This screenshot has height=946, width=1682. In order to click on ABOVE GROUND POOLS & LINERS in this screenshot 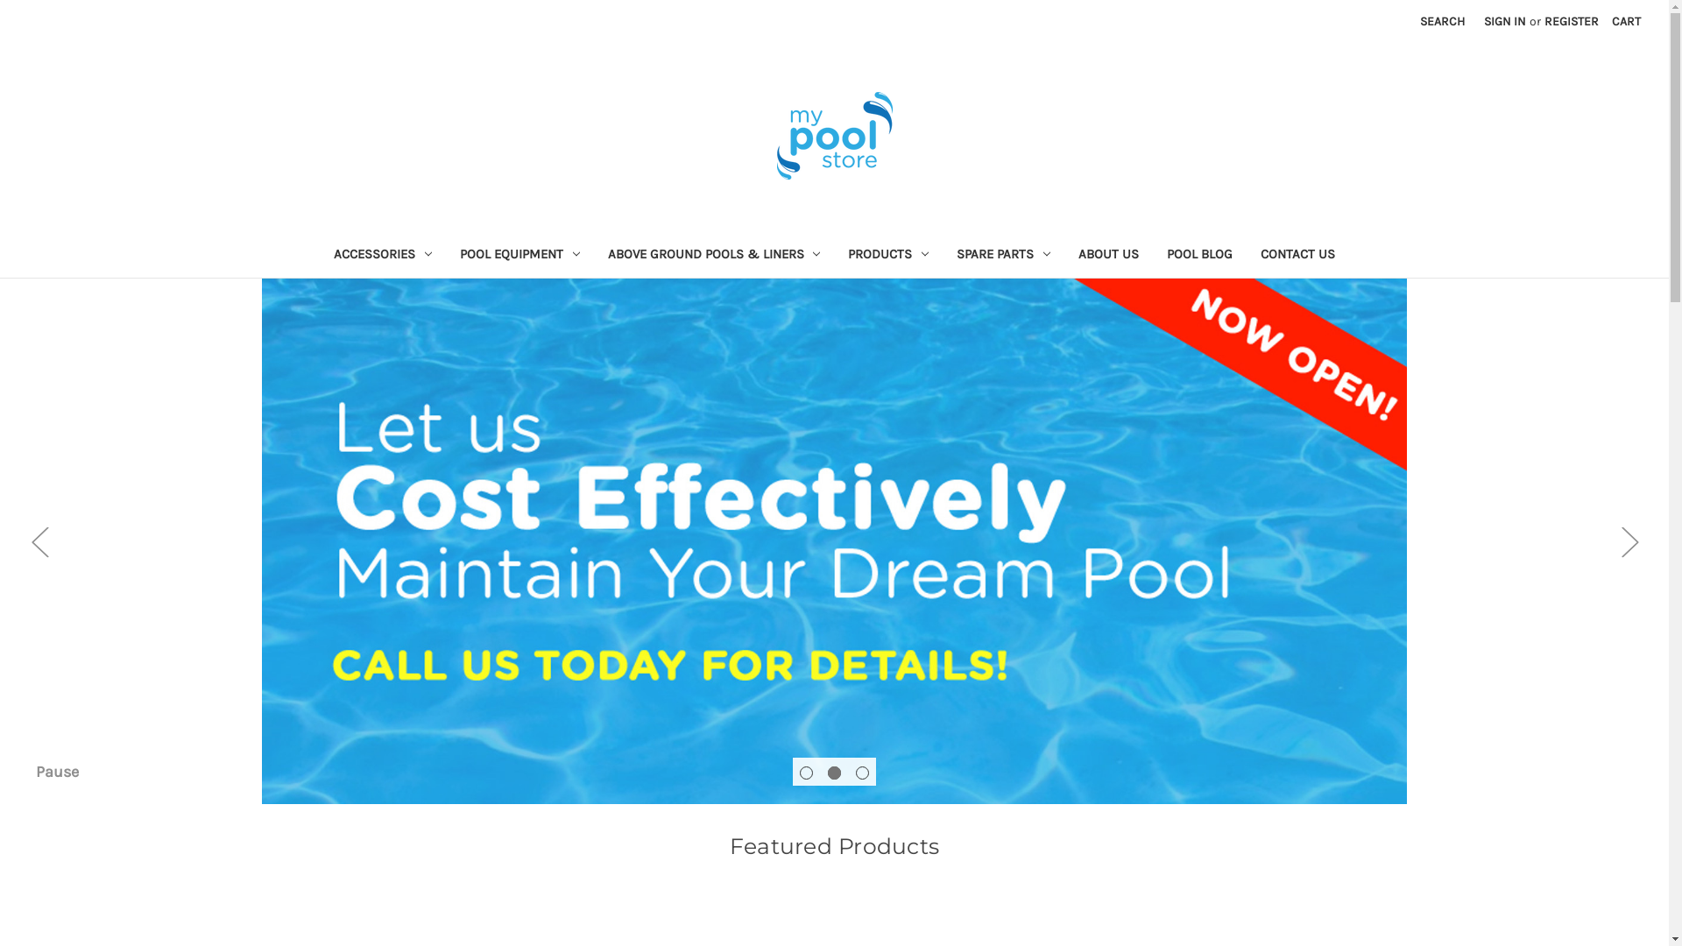, I will do `click(715, 256)`.